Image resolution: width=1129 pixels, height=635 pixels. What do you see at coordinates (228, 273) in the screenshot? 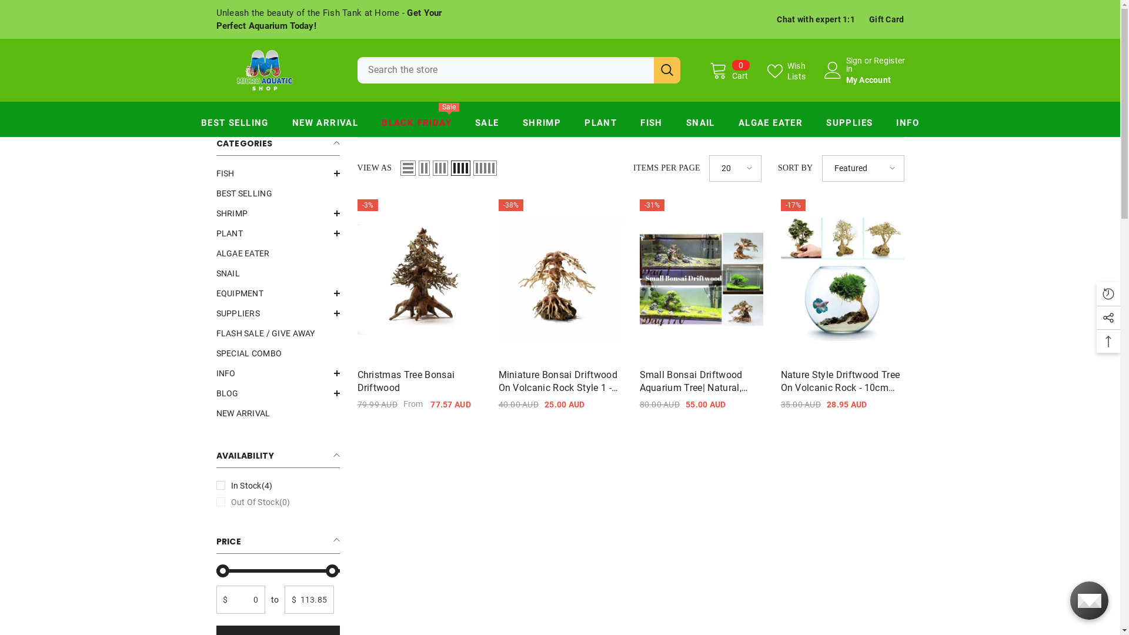
I see `SNAIL` at bounding box center [228, 273].